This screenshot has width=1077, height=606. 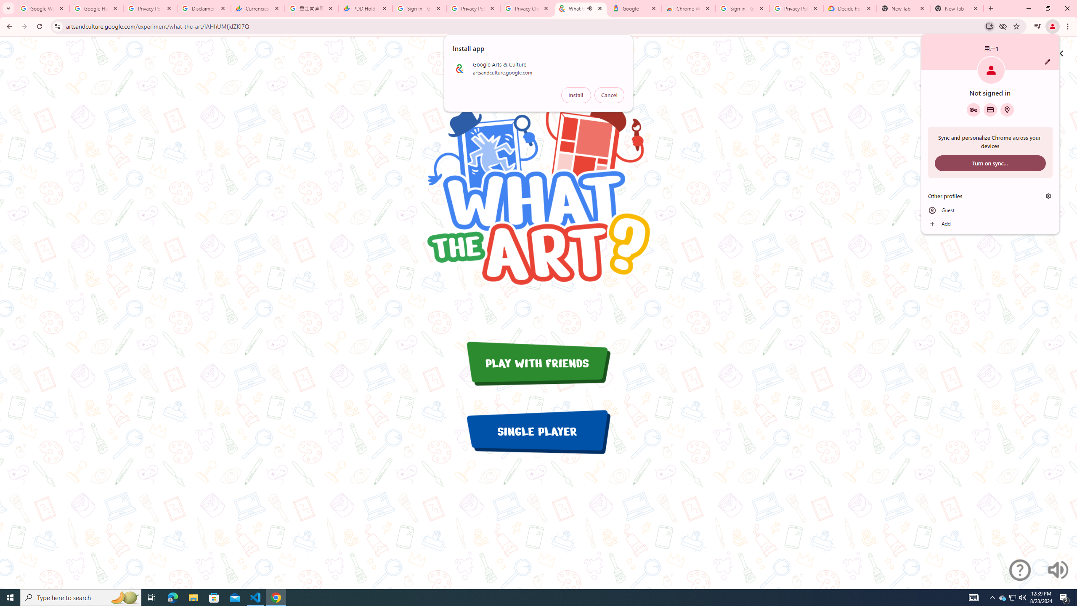 What do you see at coordinates (1022, 598) in the screenshot?
I see `PDD Holdings Inc - ADR (PDD) Price & News - Google Finance` at bounding box center [1022, 598].